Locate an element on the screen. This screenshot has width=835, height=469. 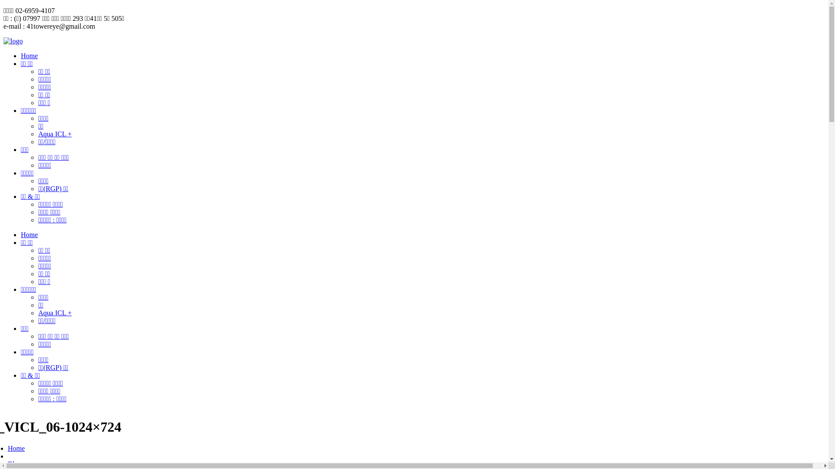
Aqua ICL + is located at coordinates (55, 313).